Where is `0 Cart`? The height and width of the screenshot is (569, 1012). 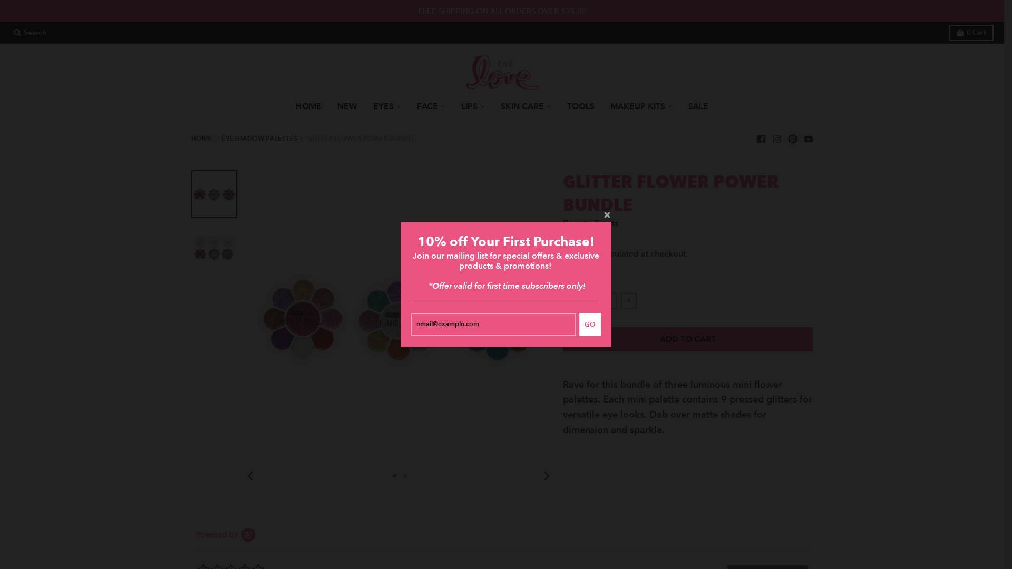
0 Cart is located at coordinates (971, 33).